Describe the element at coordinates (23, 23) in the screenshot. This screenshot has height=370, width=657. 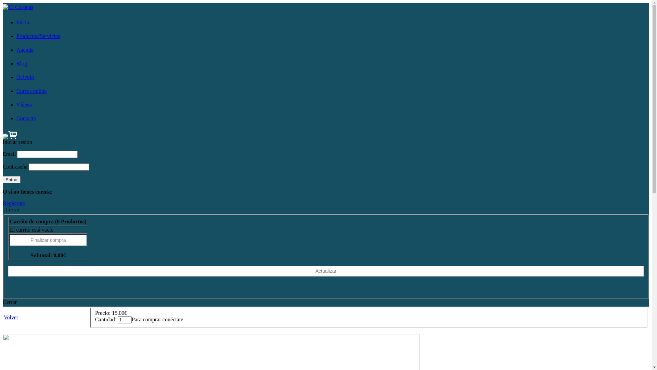
I see `Inicio` at that location.